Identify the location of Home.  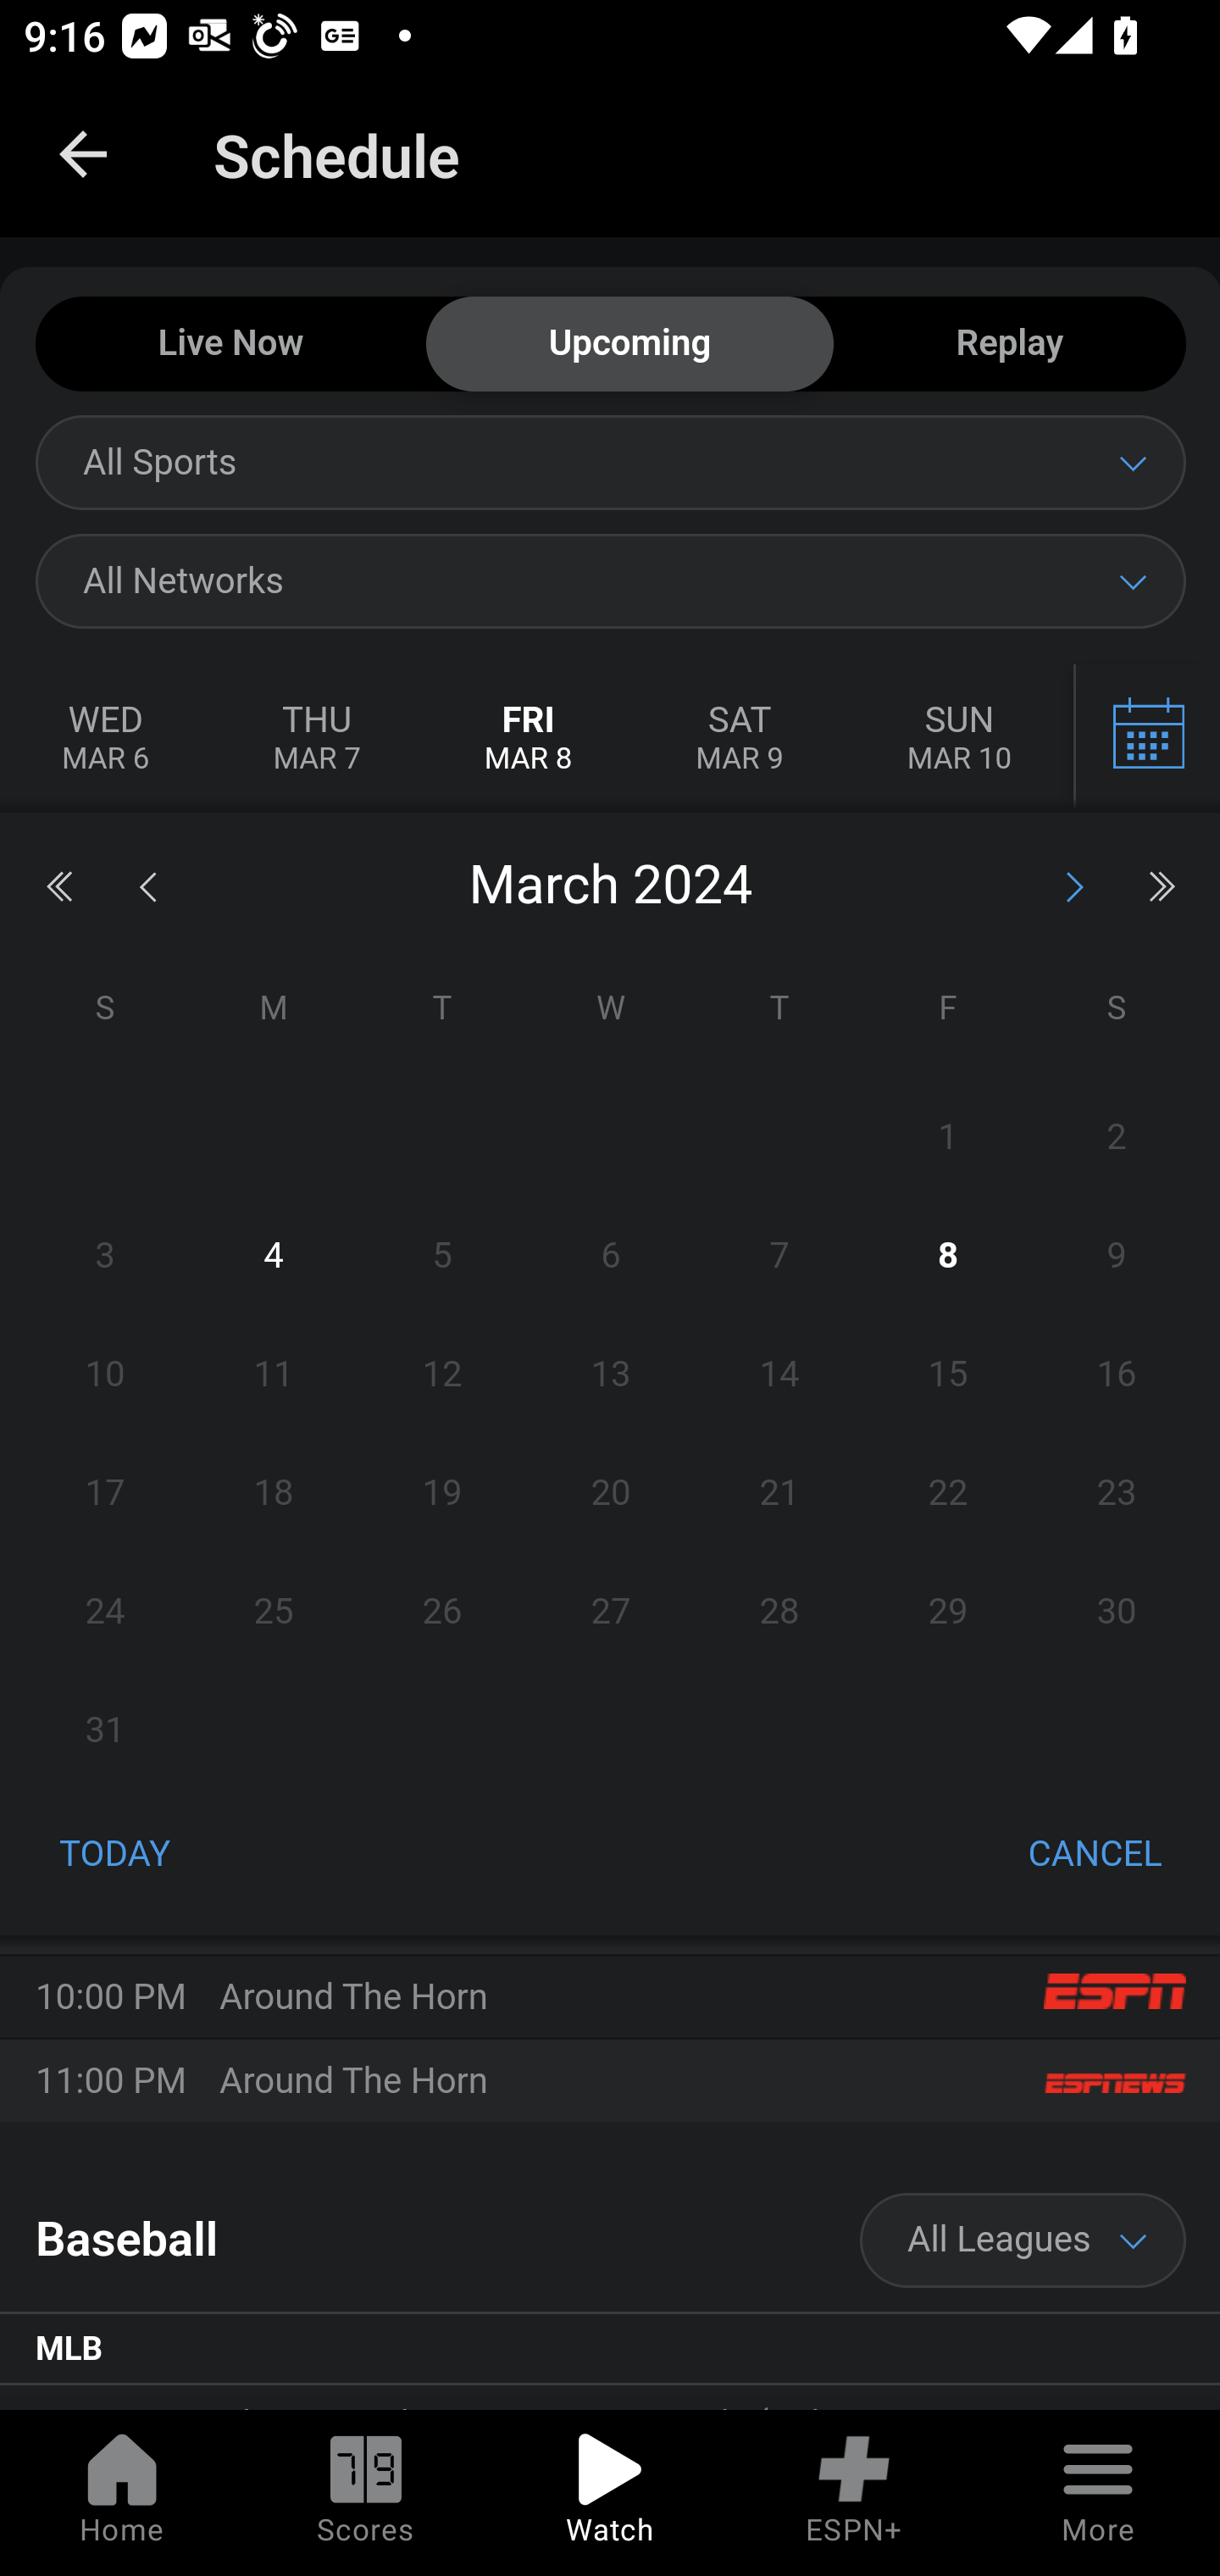
(122, 2493).